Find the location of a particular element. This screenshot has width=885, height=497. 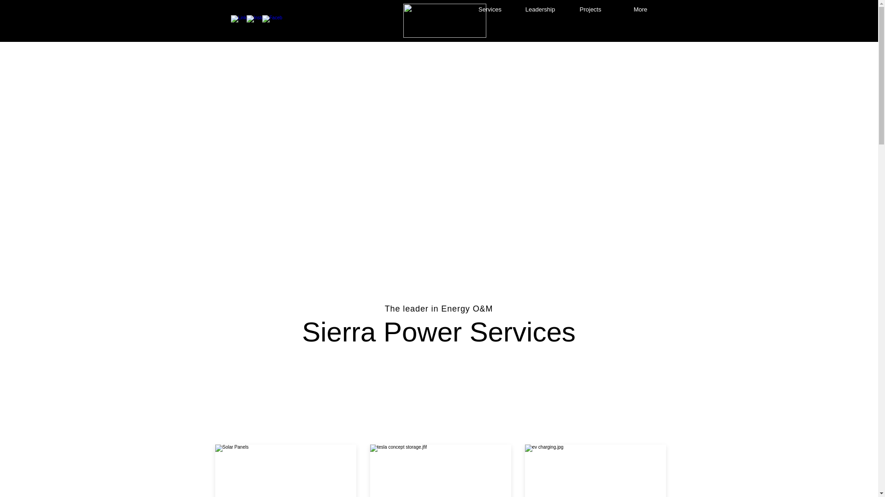

Leadership is located at coordinates (392, 37).